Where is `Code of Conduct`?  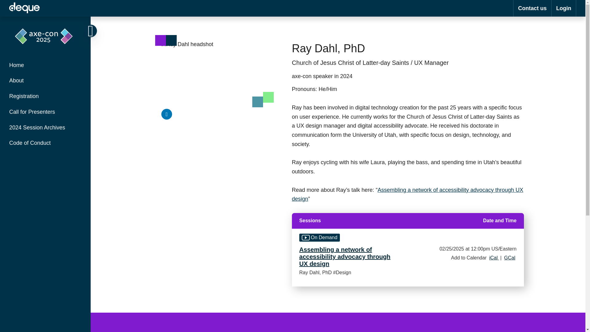
Code of Conduct is located at coordinates (45, 143).